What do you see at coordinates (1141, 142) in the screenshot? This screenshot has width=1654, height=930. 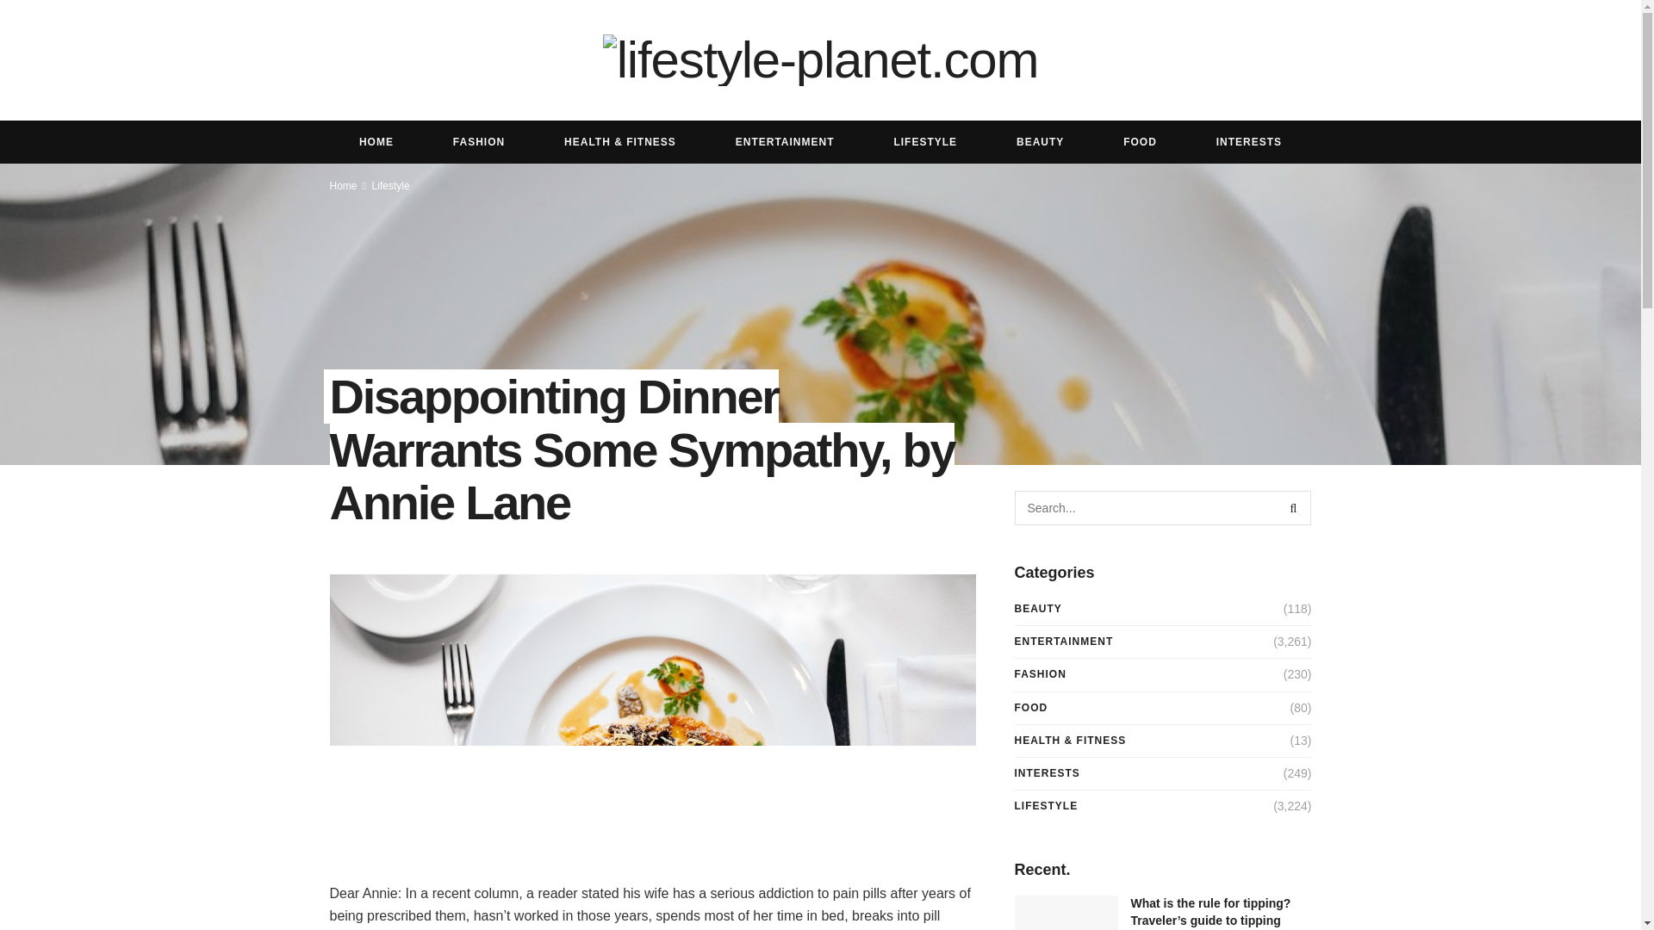 I see `FOOD` at bounding box center [1141, 142].